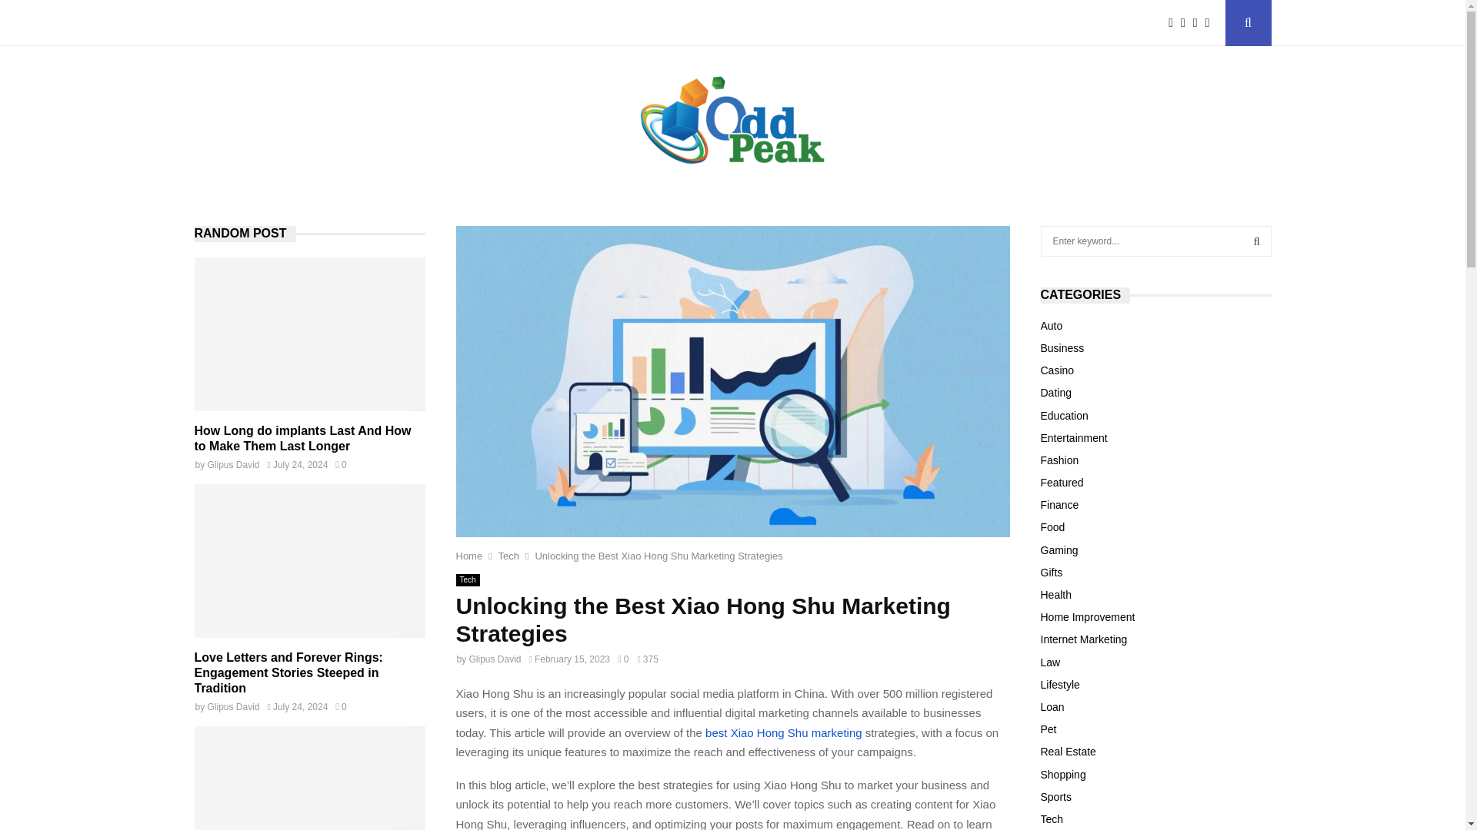 Image resolution: width=1477 pixels, height=830 pixels. I want to click on 0, so click(623, 659).